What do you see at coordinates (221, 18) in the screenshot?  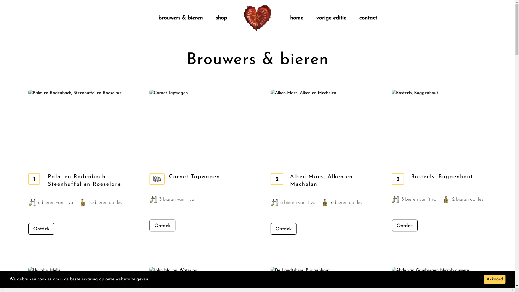 I see `shop` at bounding box center [221, 18].